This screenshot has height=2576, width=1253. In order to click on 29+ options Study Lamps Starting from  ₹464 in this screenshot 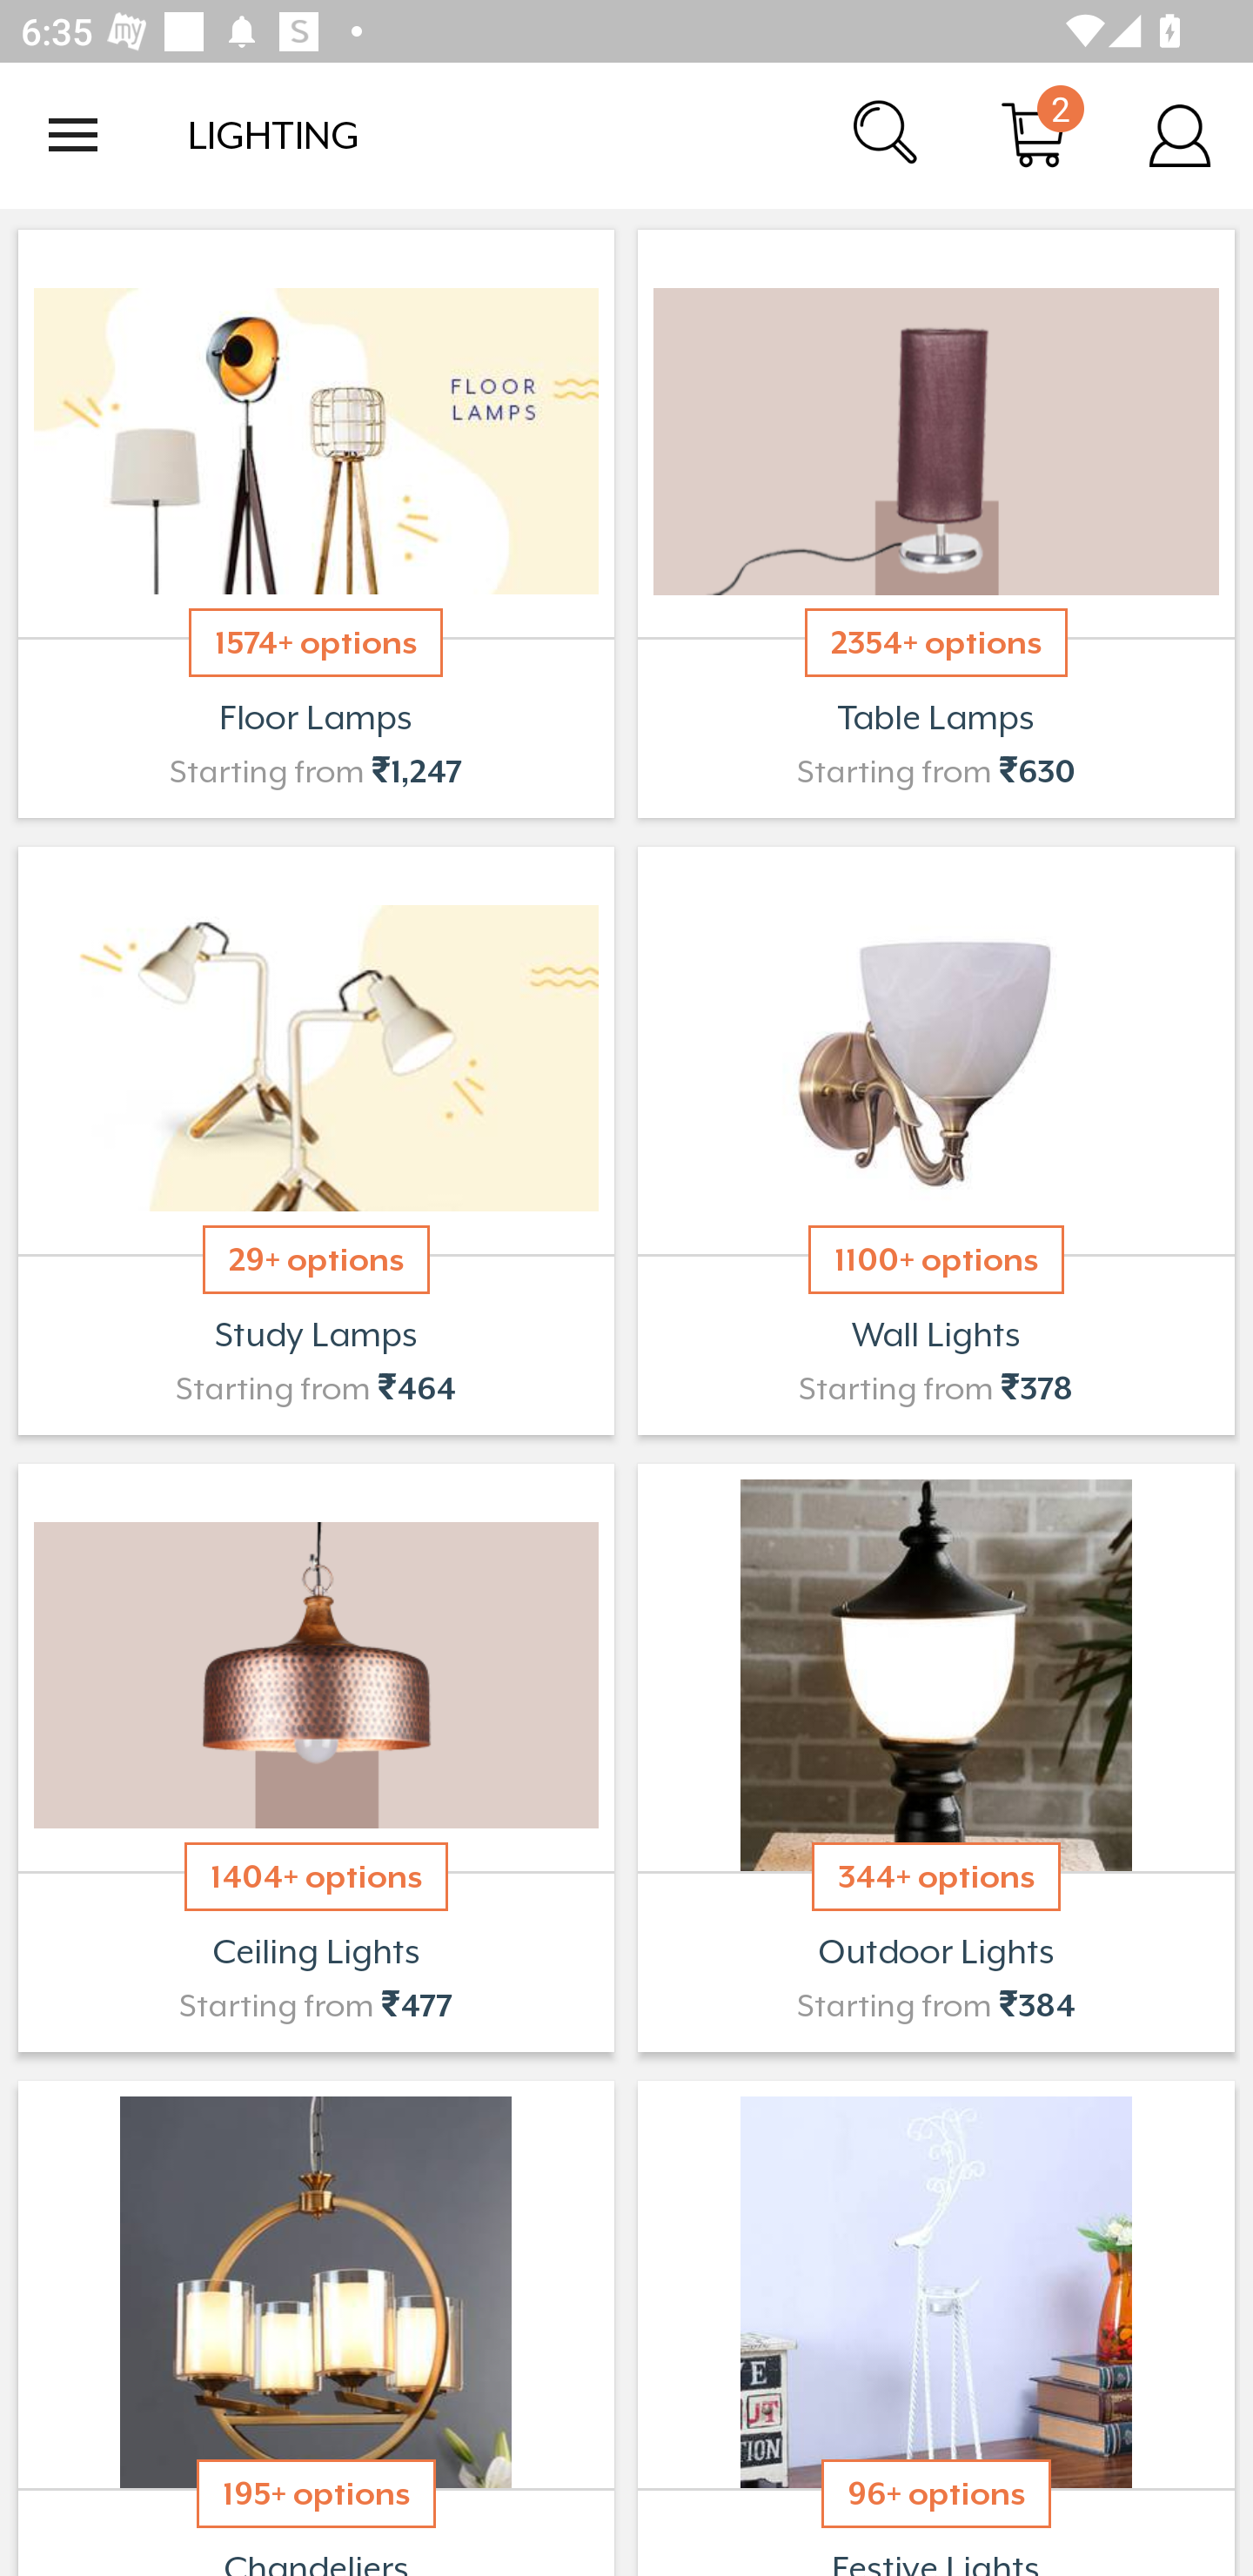, I will do `click(315, 1140)`.